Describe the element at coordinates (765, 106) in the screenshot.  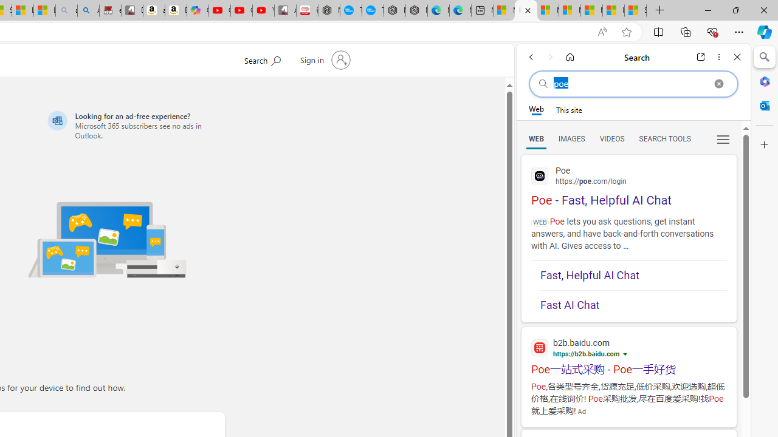
I see `Outlook` at that location.